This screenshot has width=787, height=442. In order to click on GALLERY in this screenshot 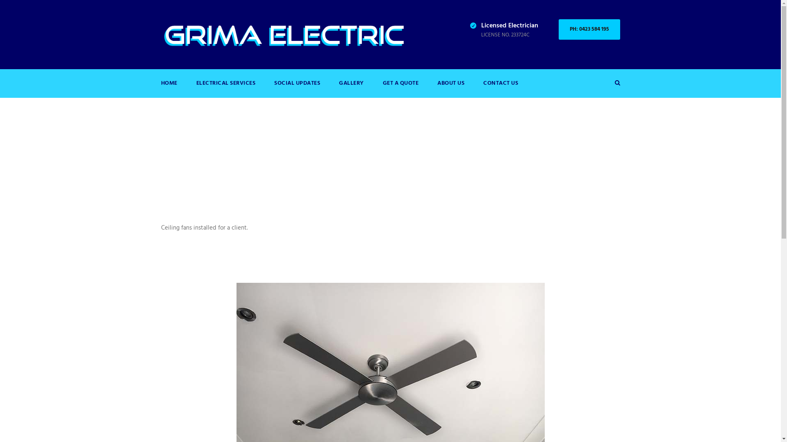, I will do `click(352, 88)`.